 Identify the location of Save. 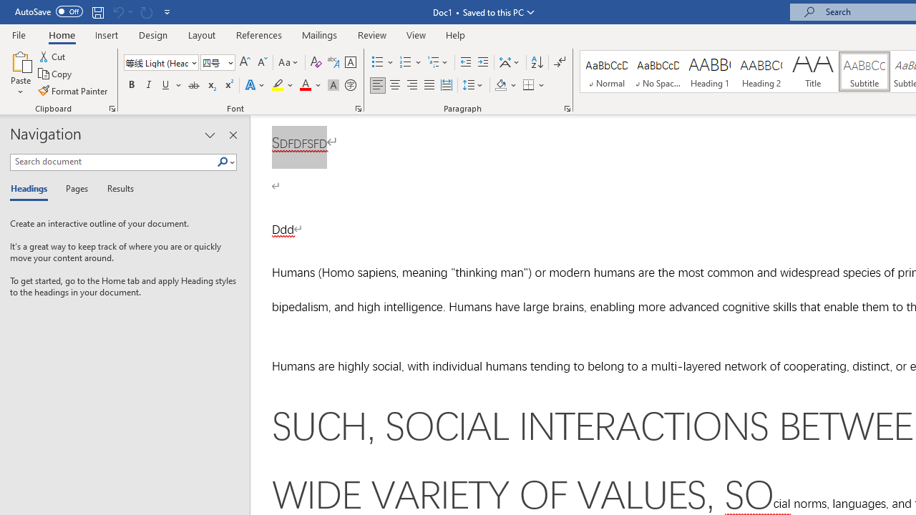
(97, 11).